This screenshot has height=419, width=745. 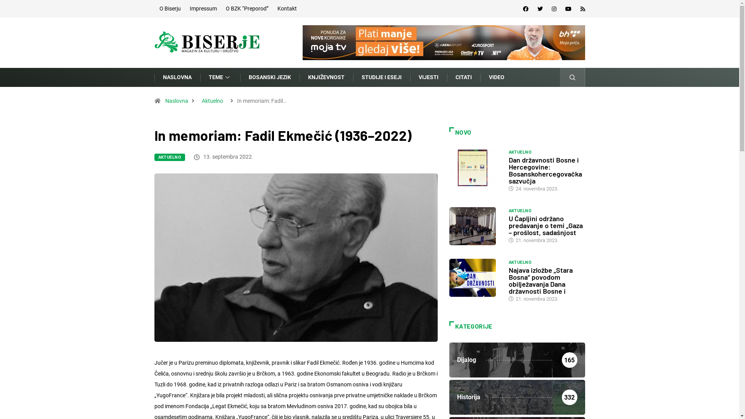 I want to click on VIJESTI, so click(x=428, y=78).